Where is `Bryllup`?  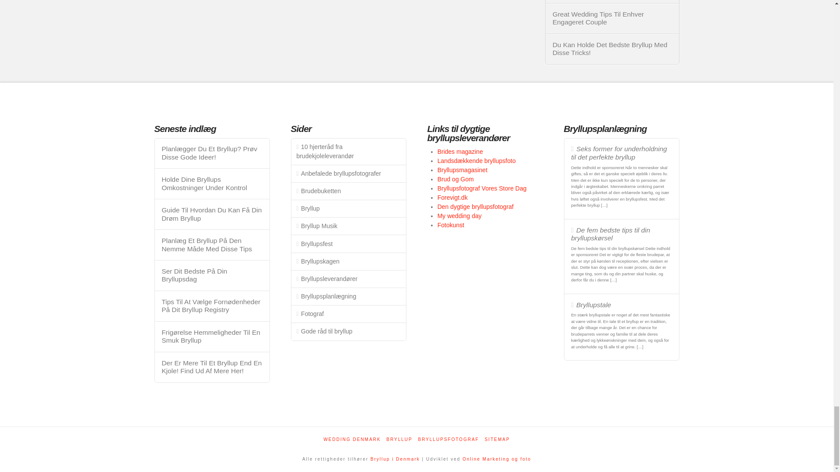
Bryllup is located at coordinates (395, 459).